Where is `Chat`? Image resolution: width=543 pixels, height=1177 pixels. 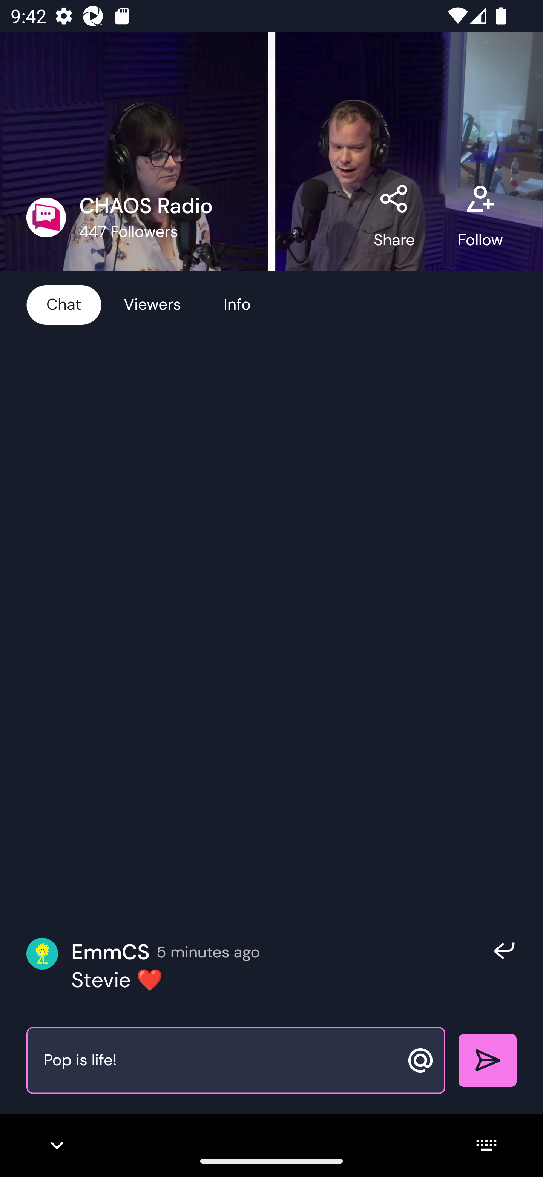 Chat is located at coordinates (64, 304).